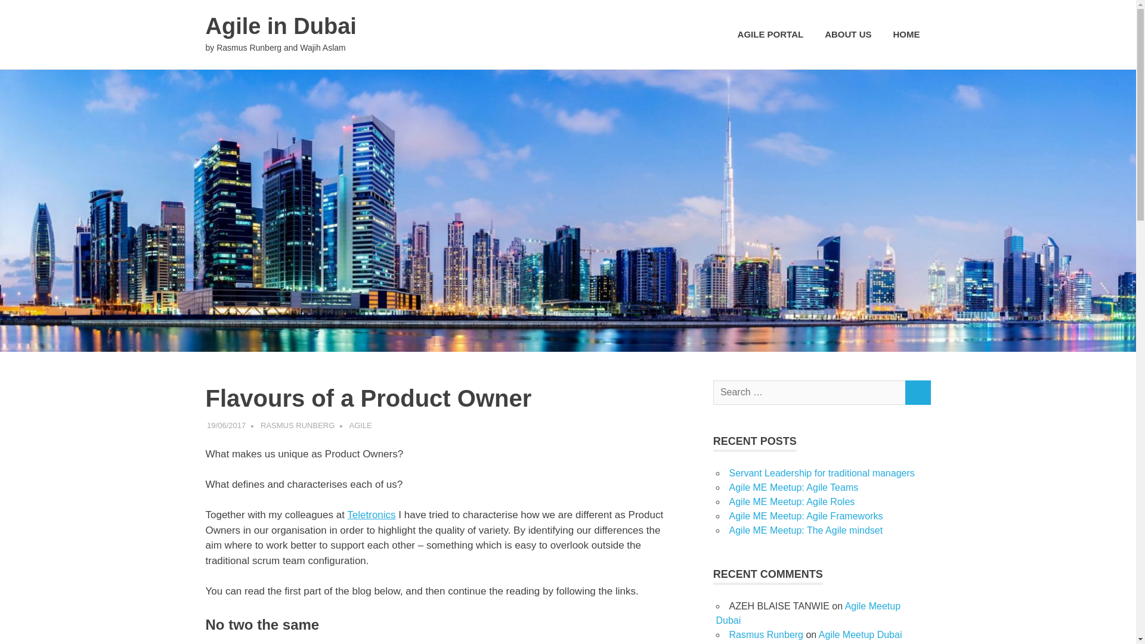  Describe the element at coordinates (297, 426) in the screenshot. I see `View all posts by Rasmus Runberg` at that location.